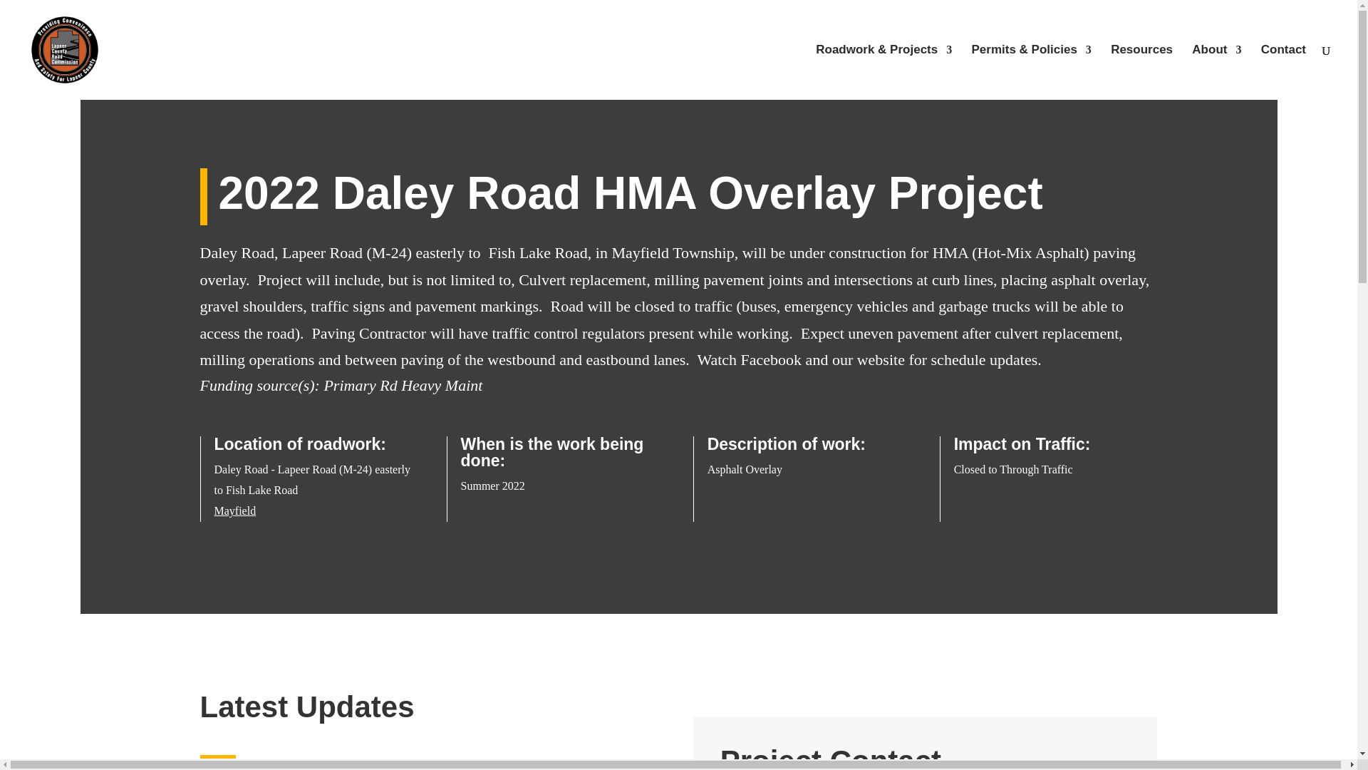 This screenshot has height=770, width=1368. Describe the element at coordinates (1141, 72) in the screenshot. I see `Resources` at that location.